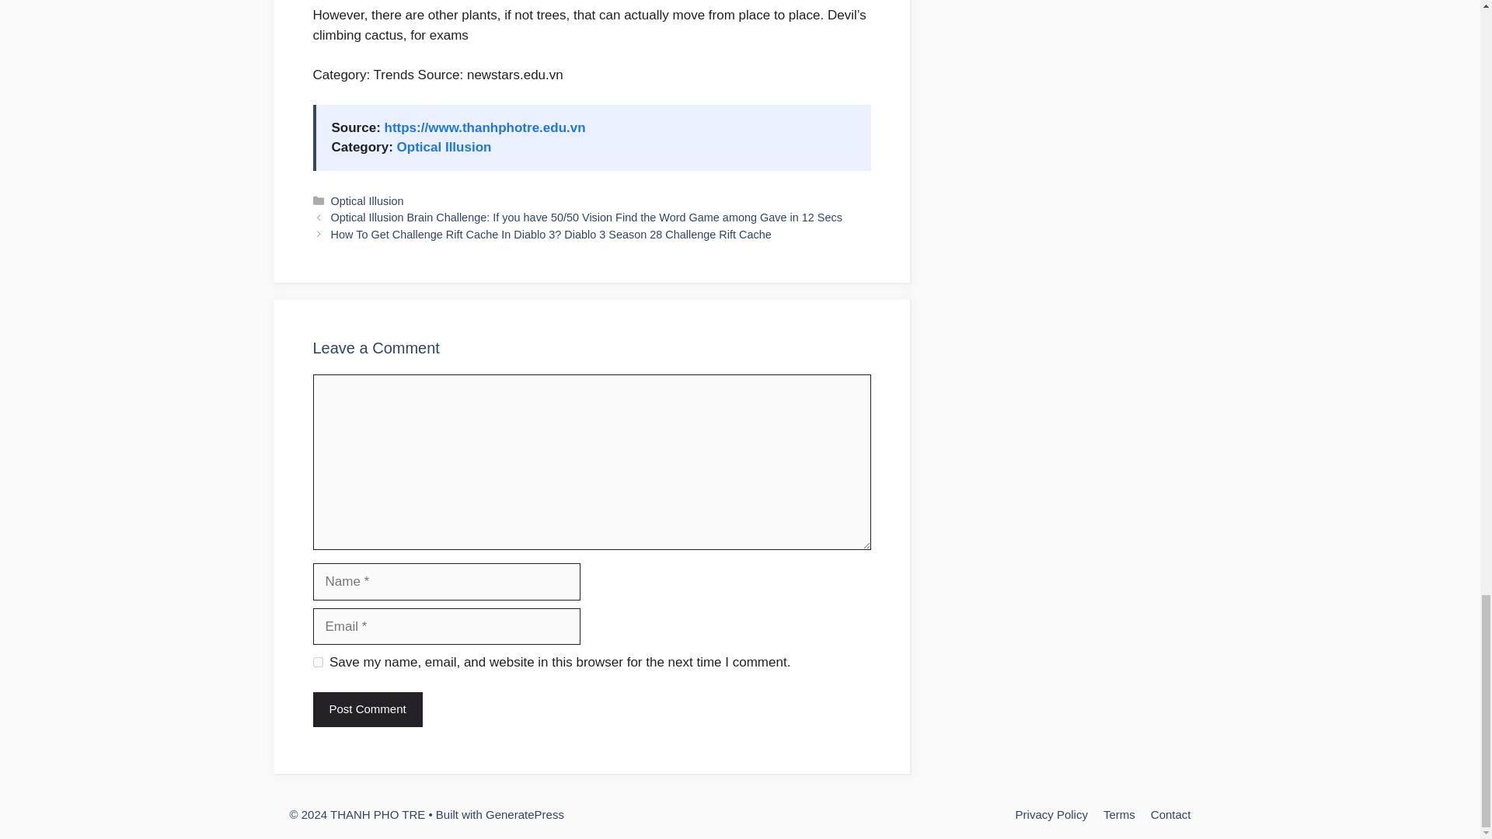 The width and height of the screenshot is (1492, 839). What do you see at coordinates (1170, 814) in the screenshot?
I see `Contact` at bounding box center [1170, 814].